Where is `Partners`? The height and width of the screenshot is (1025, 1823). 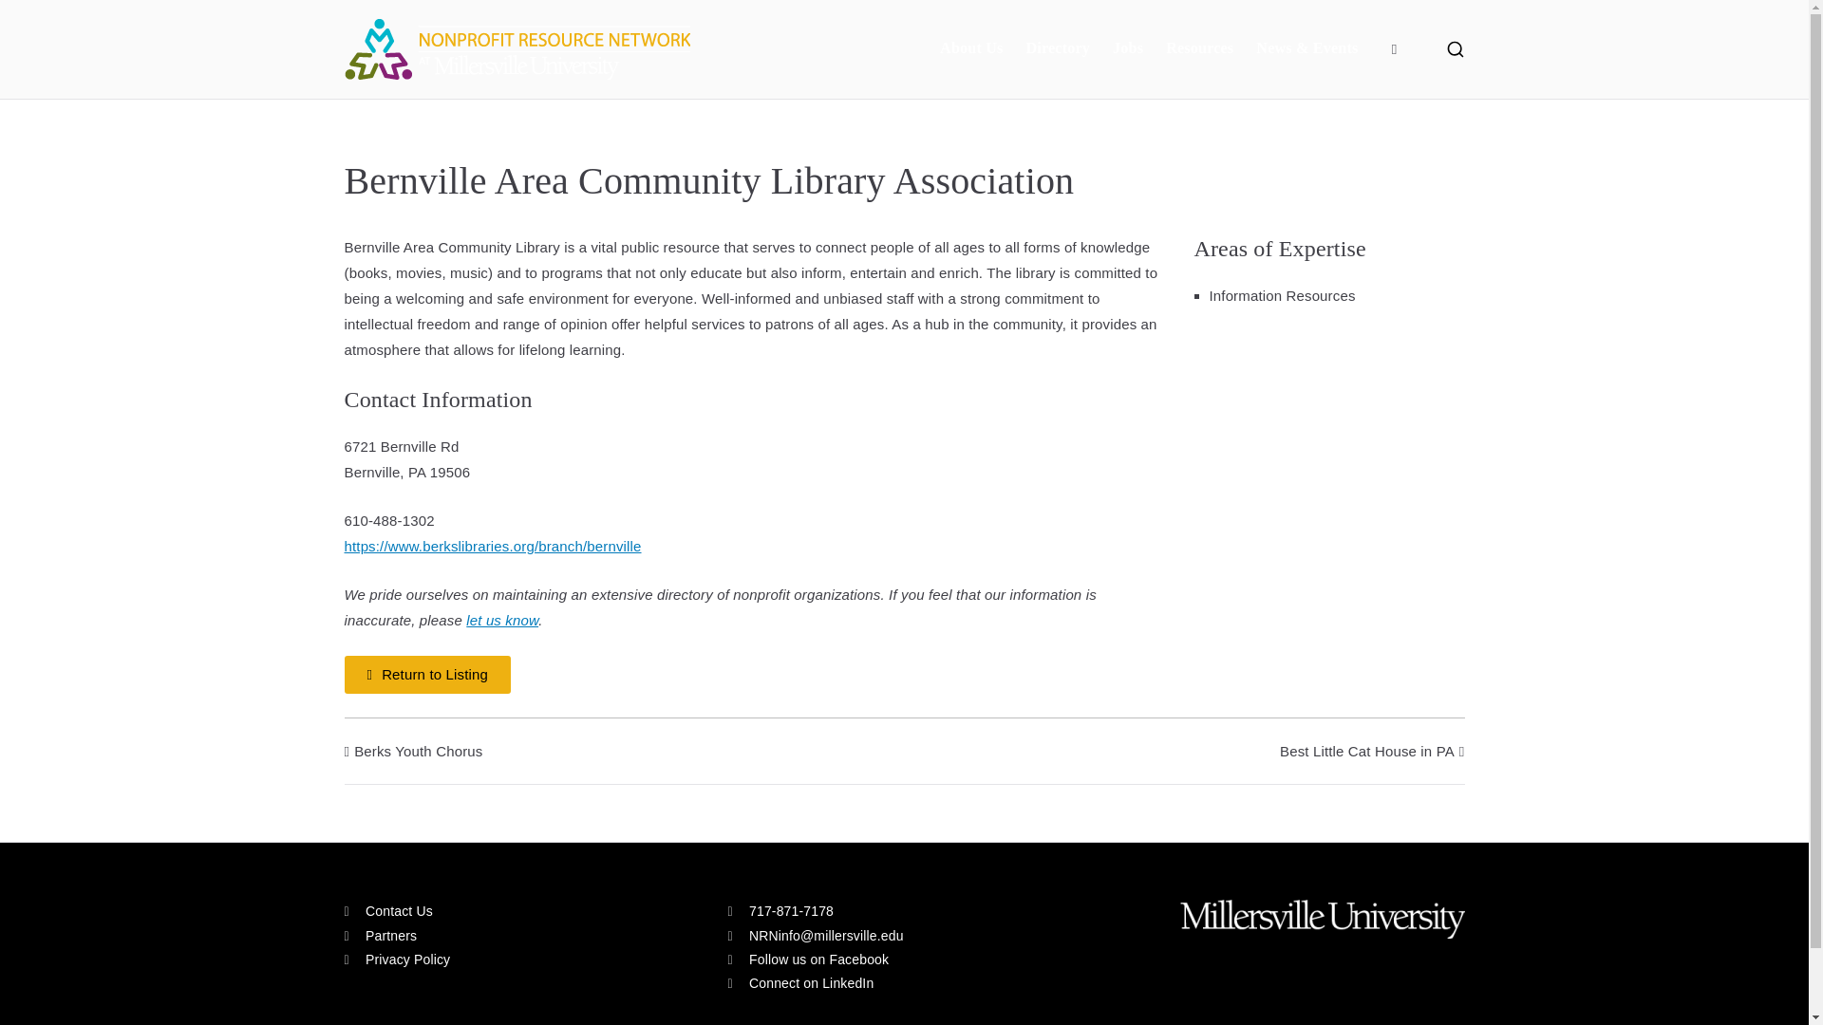 Partners is located at coordinates (520, 936).